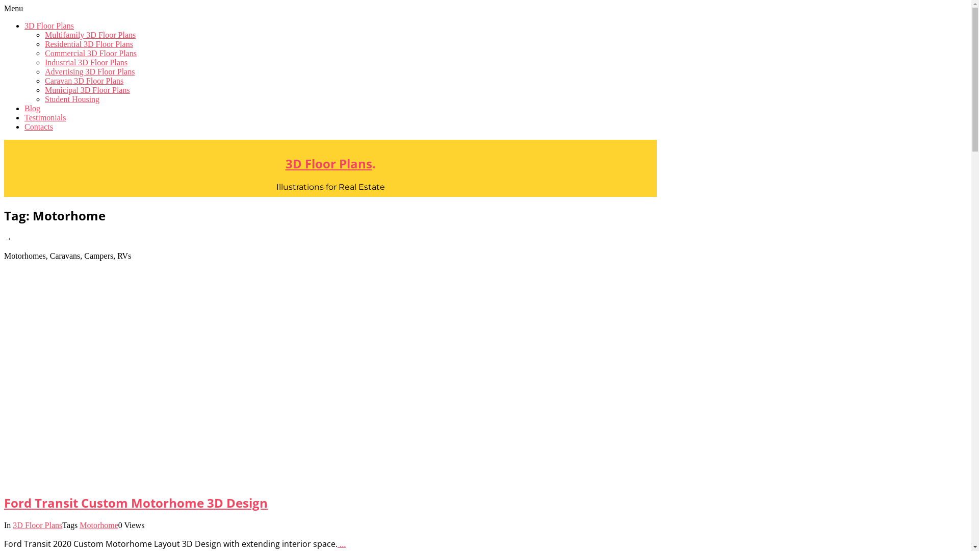 This screenshot has width=979, height=551. What do you see at coordinates (90, 35) in the screenshot?
I see `Multifamily 3D Floor Plans` at bounding box center [90, 35].